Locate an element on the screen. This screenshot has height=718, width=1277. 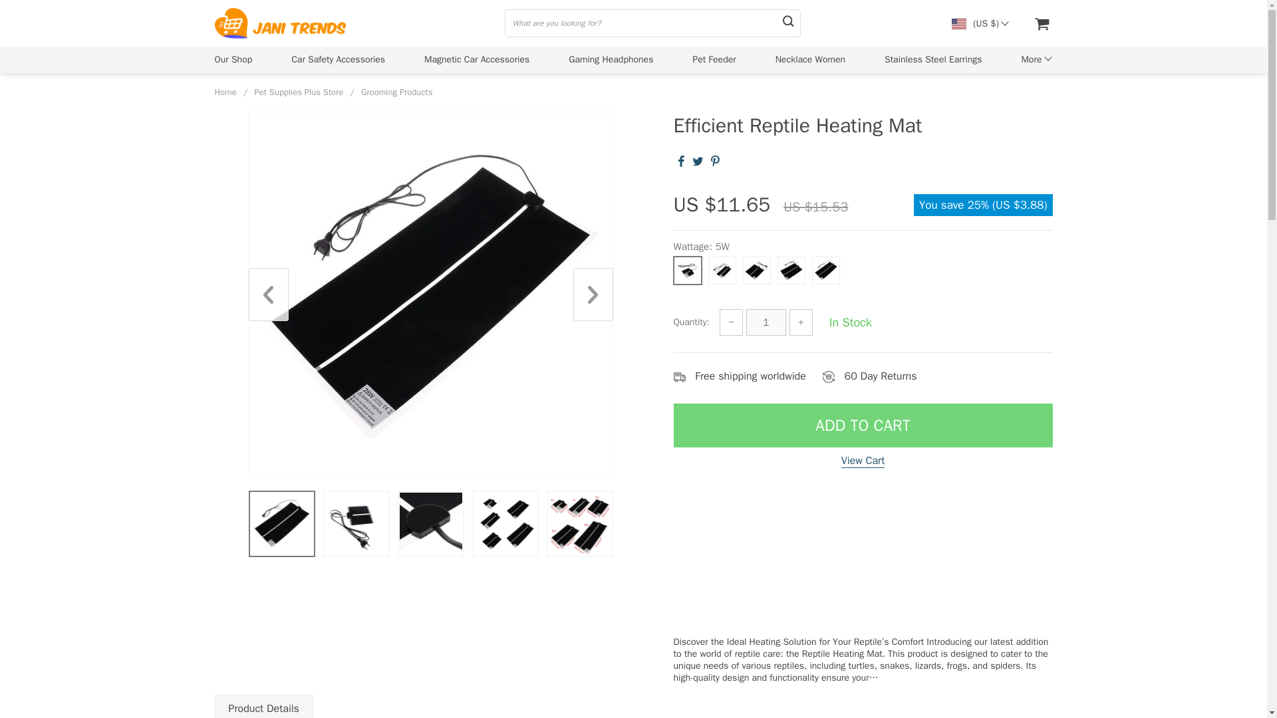
6128-2c3cec.jpg is located at coordinates (430, 523).